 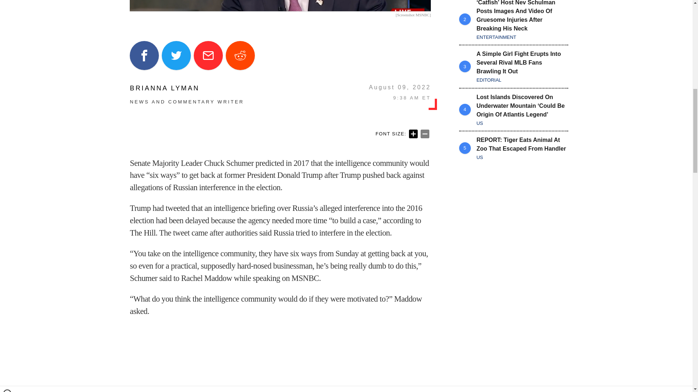 I want to click on BRIANNA LYMAN, so click(x=187, y=88).